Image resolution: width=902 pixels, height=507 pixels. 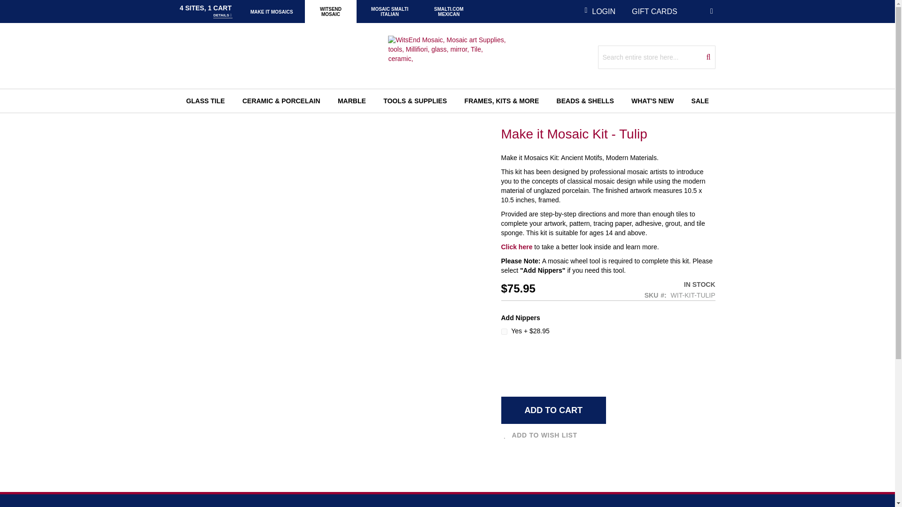 I want to click on Availability, so click(x=636, y=284).